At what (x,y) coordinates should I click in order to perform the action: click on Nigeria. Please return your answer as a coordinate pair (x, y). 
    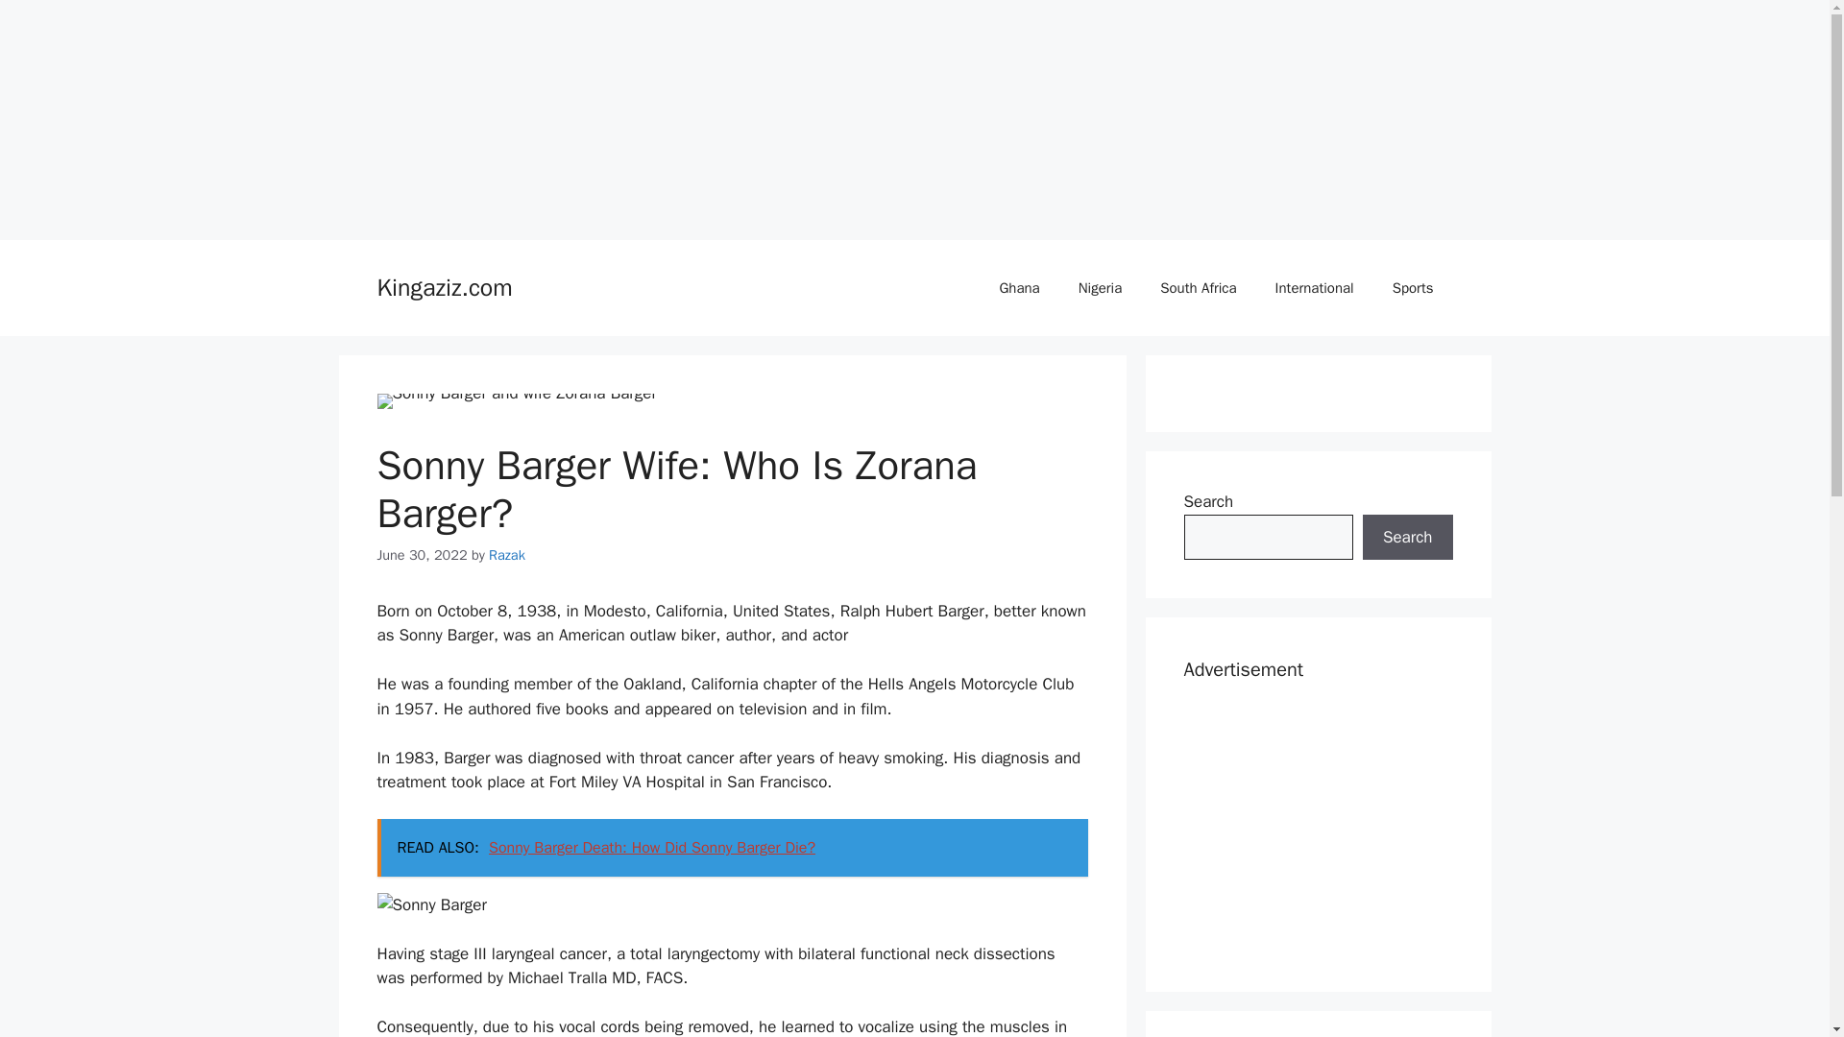
    Looking at the image, I should click on (1100, 288).